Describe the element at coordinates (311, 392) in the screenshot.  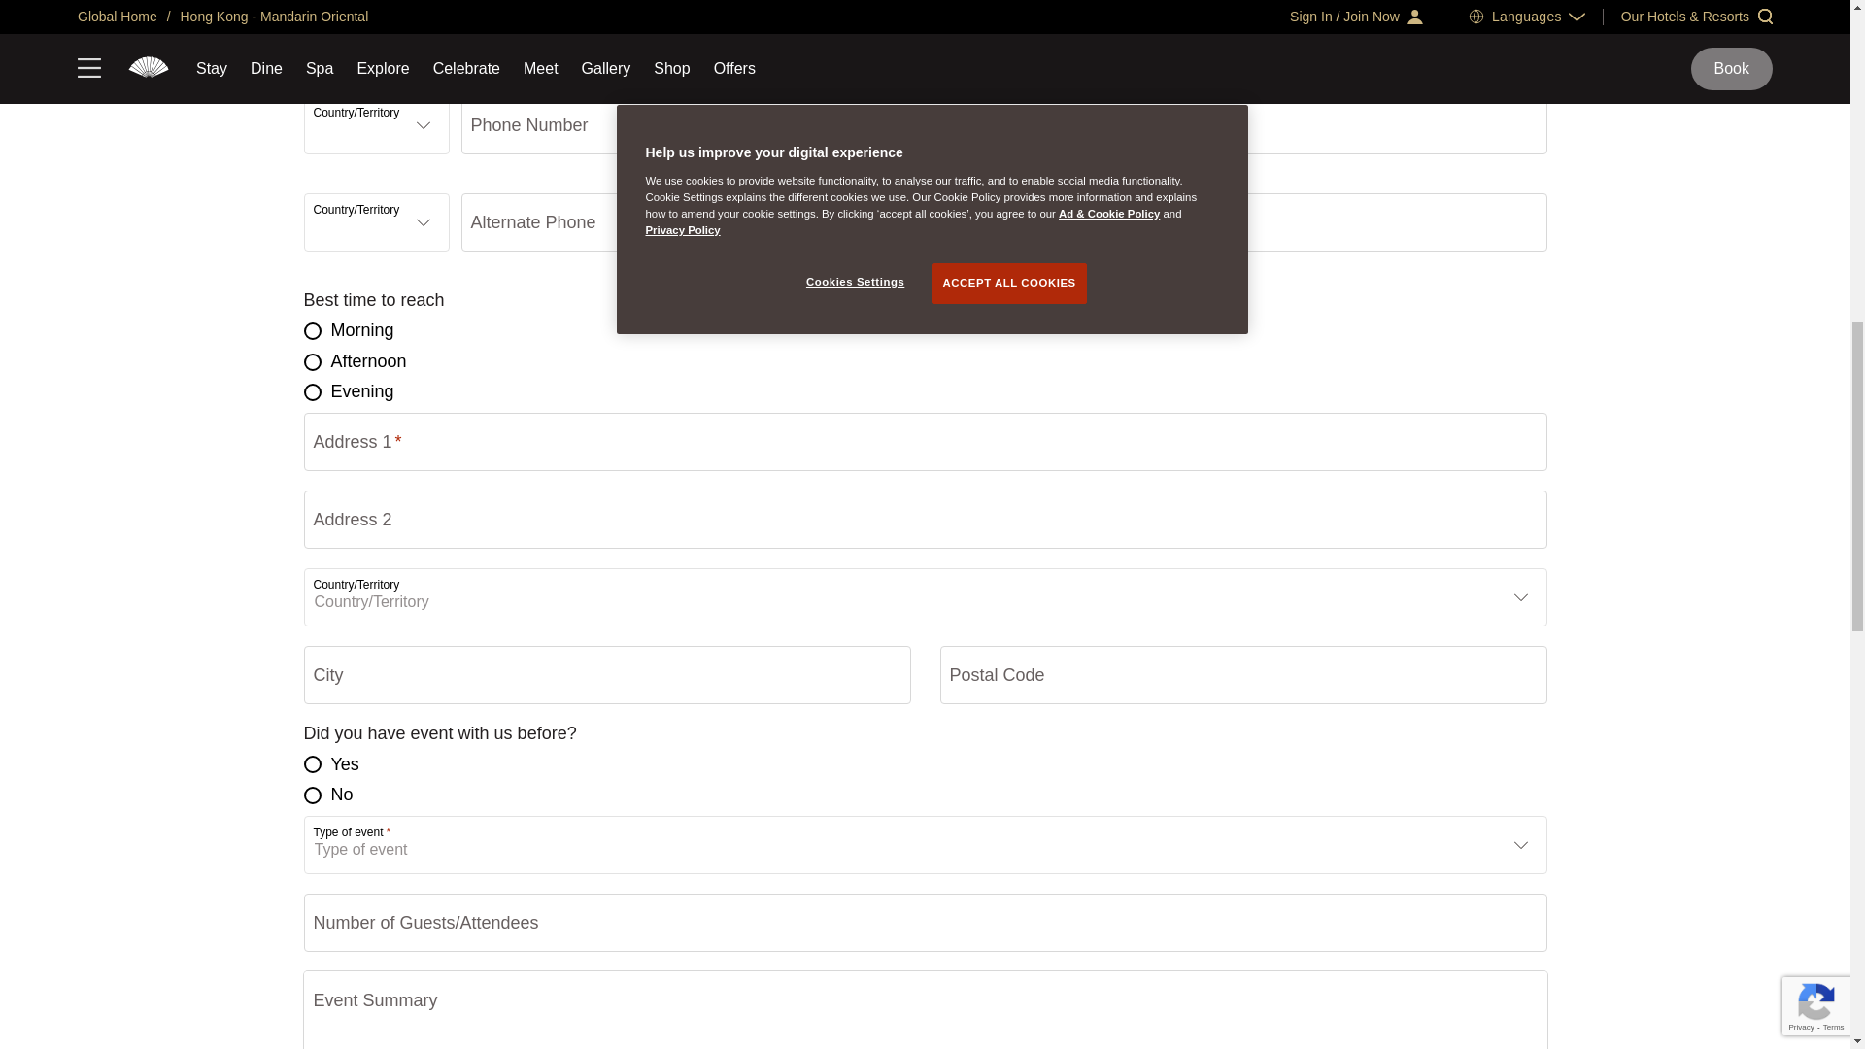
I see `Evening` at that location.